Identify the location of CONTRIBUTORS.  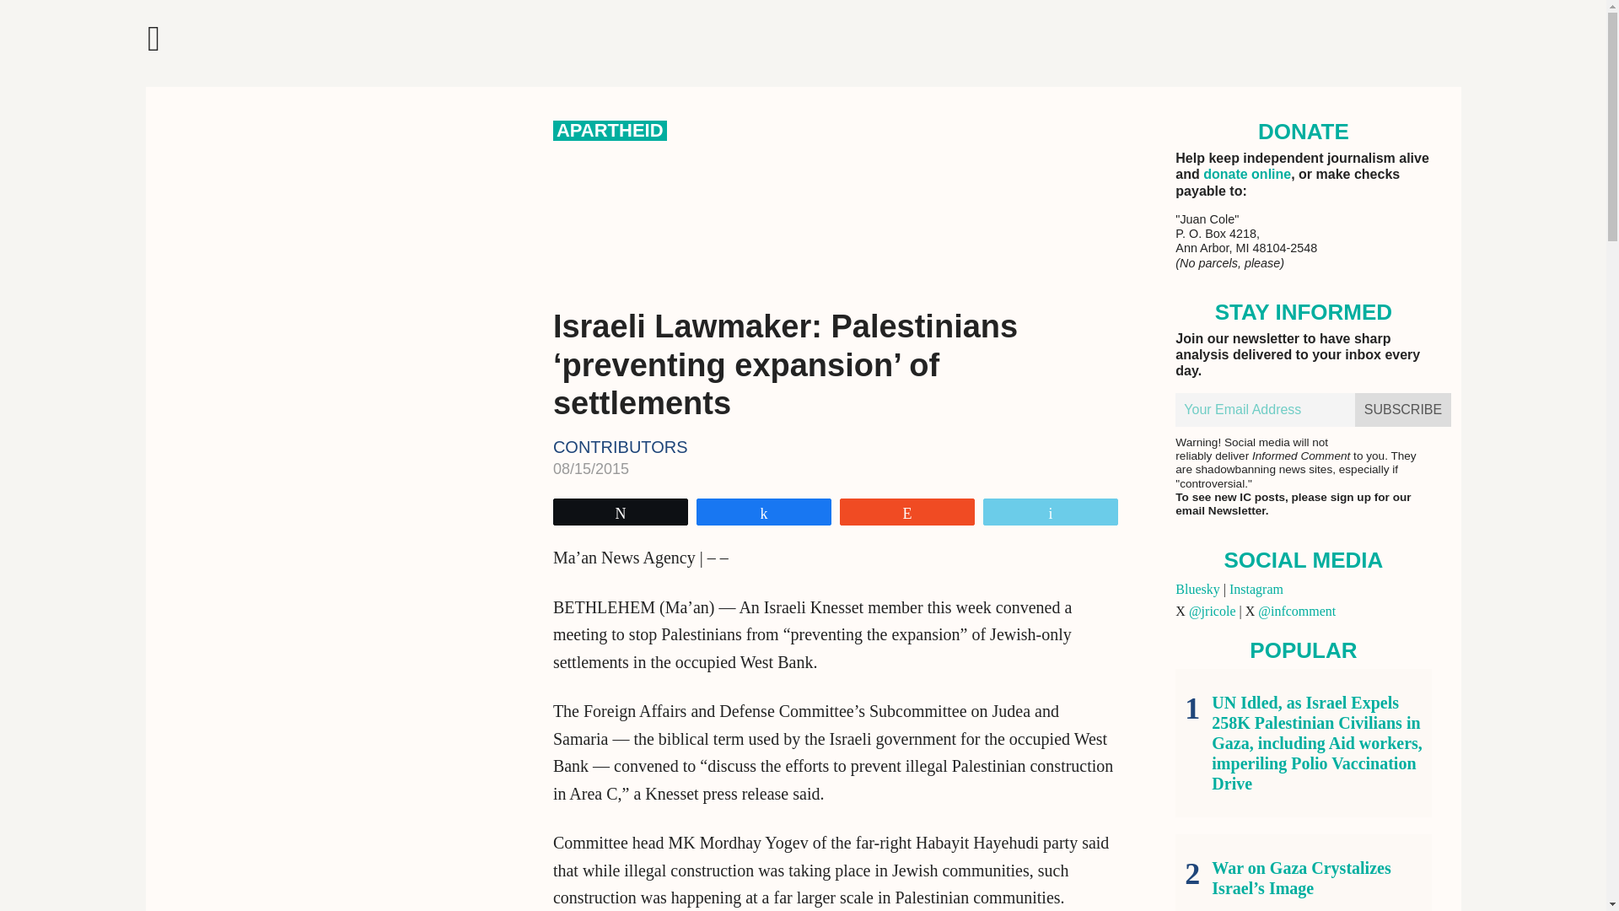
(621, 447).